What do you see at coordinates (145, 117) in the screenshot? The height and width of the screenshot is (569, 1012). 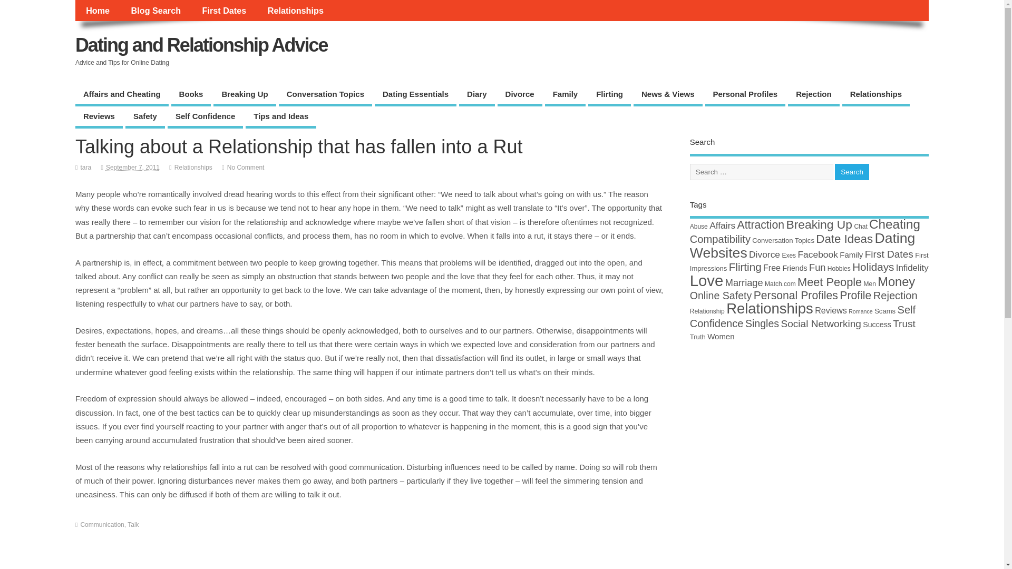 I see `Safety` at bounding box center [145, 117].